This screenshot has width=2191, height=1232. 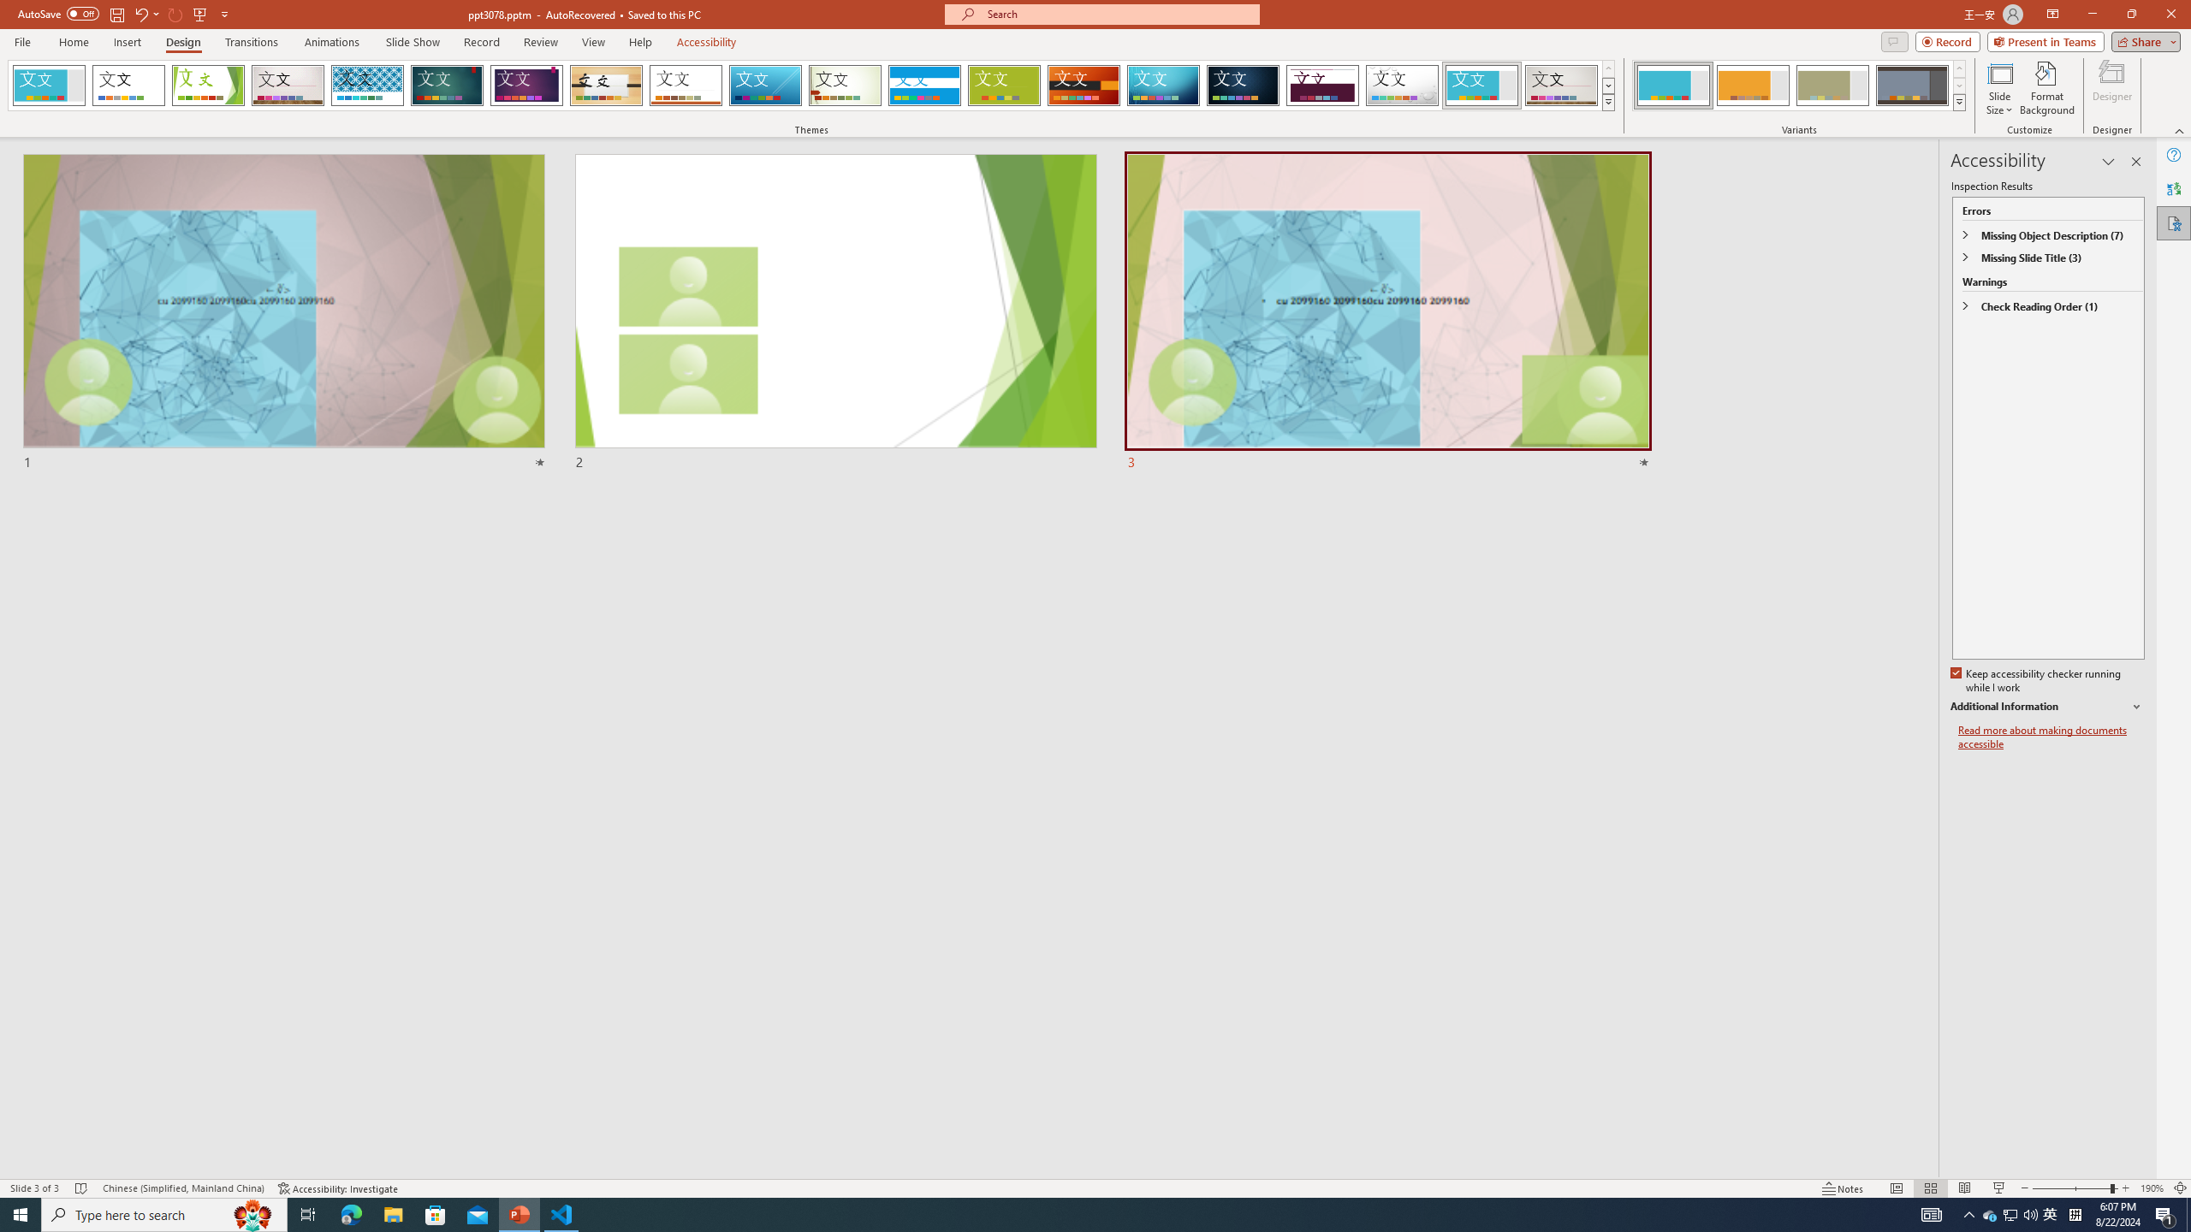 I want to click on Gallery, so click(x=1562, y=86).